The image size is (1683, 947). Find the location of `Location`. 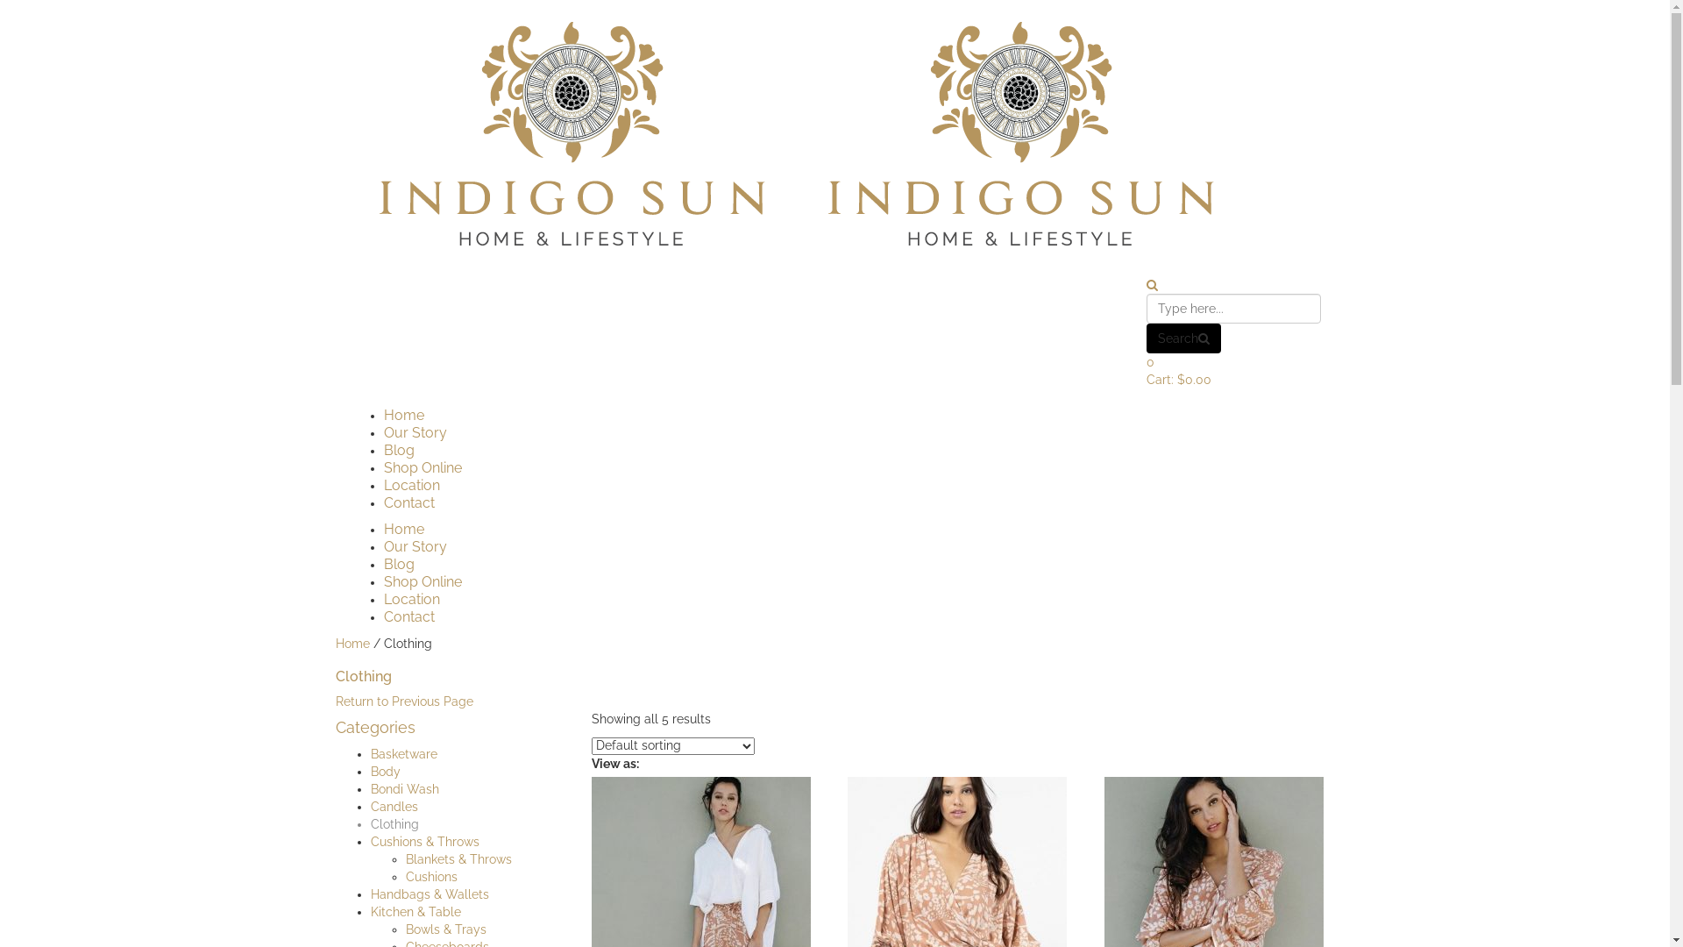

Location is located at coordinates (412, 486).